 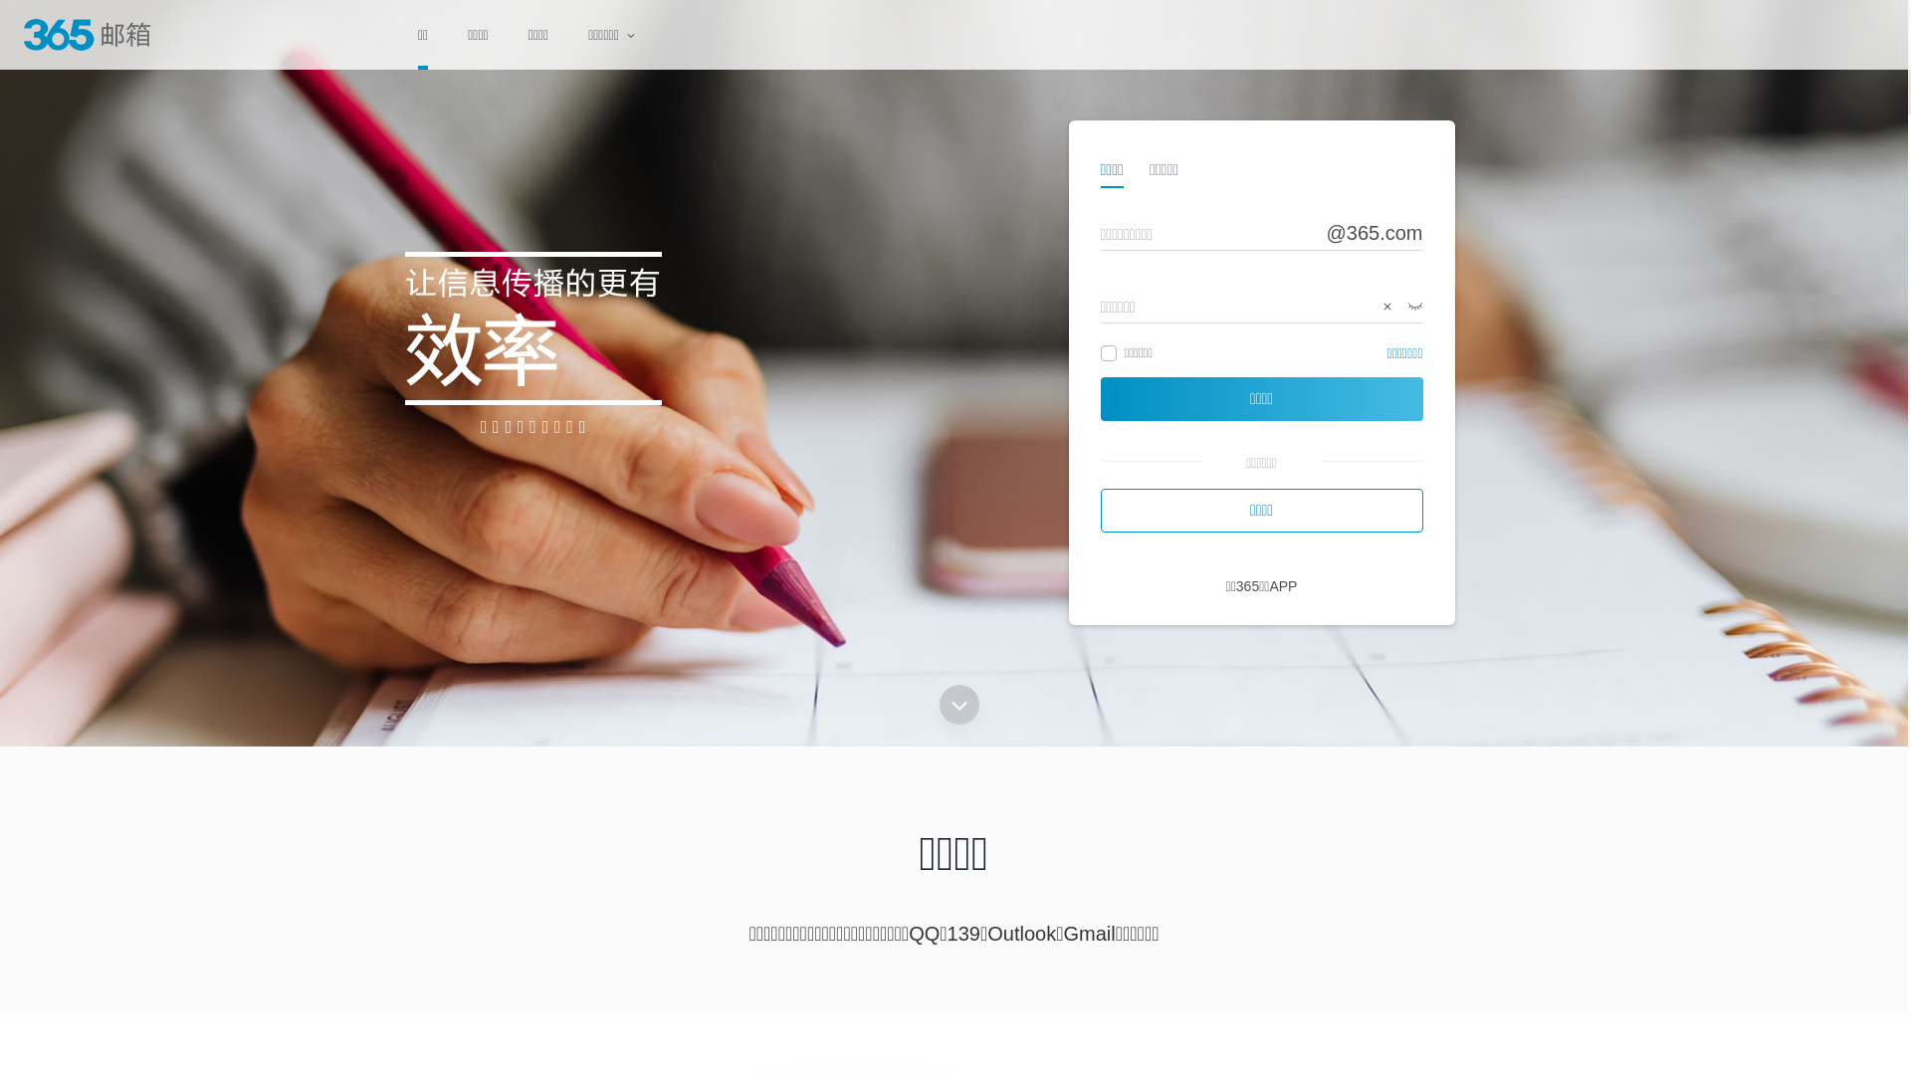 What do you see at coordinates (22, 10) in the screenshot?
I see `login` at bounding box center [22, 10].